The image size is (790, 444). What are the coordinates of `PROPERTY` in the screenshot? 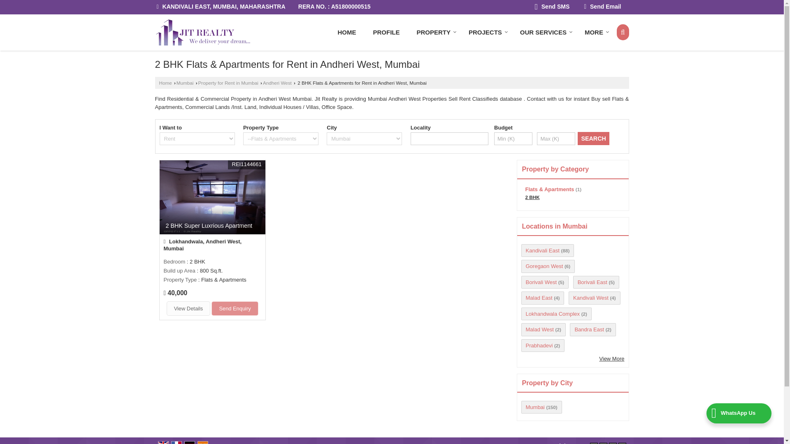 It's located at (434, 32).